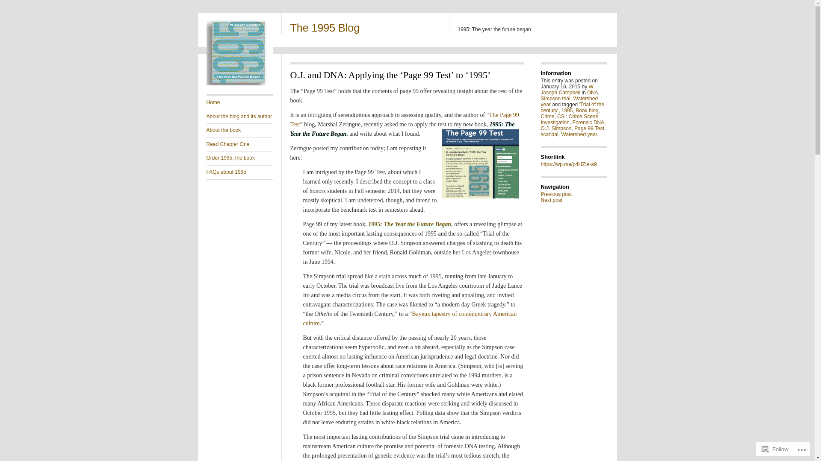 Image resolution: width=821 pixels, height=461 pixels. I want to click on Read Chapter One, so click(239, 145).